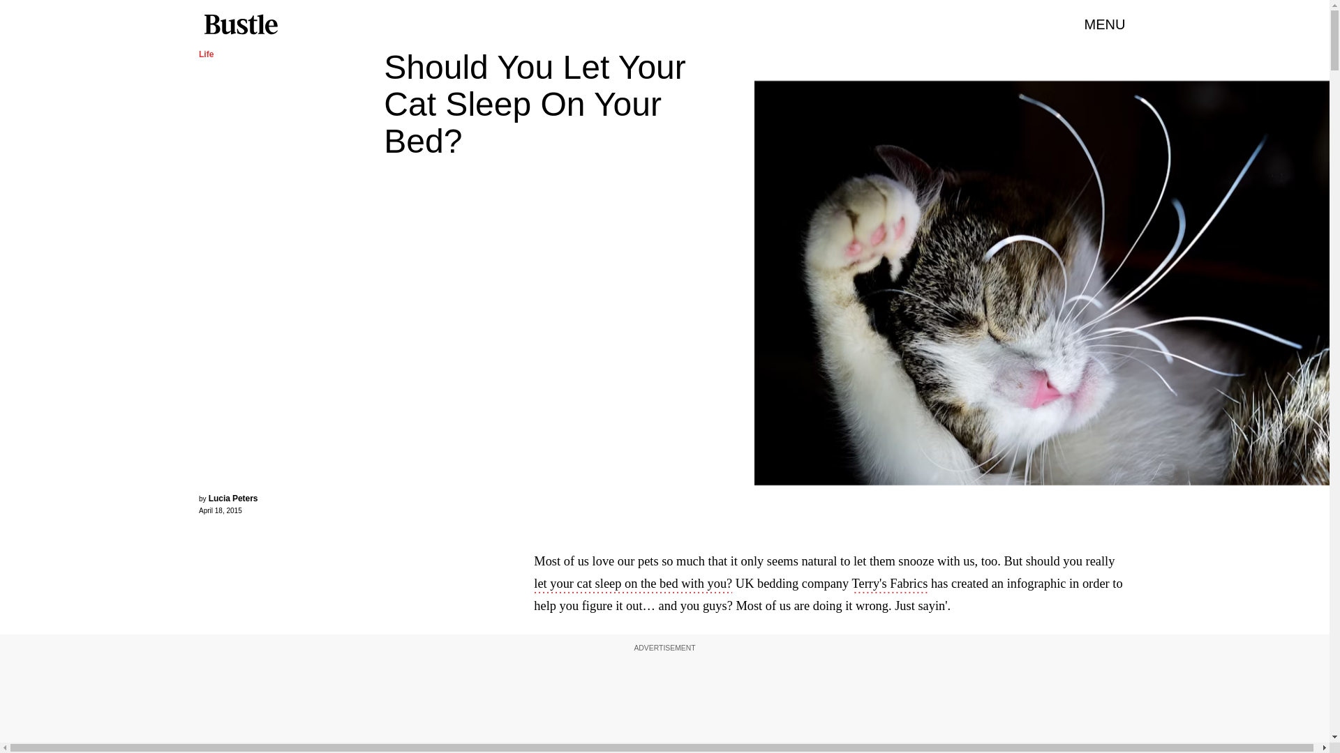  Describe the element at coordinates (632, 585) in the screenshot. I see `let your cat sleep on the bed with you?` at that location.